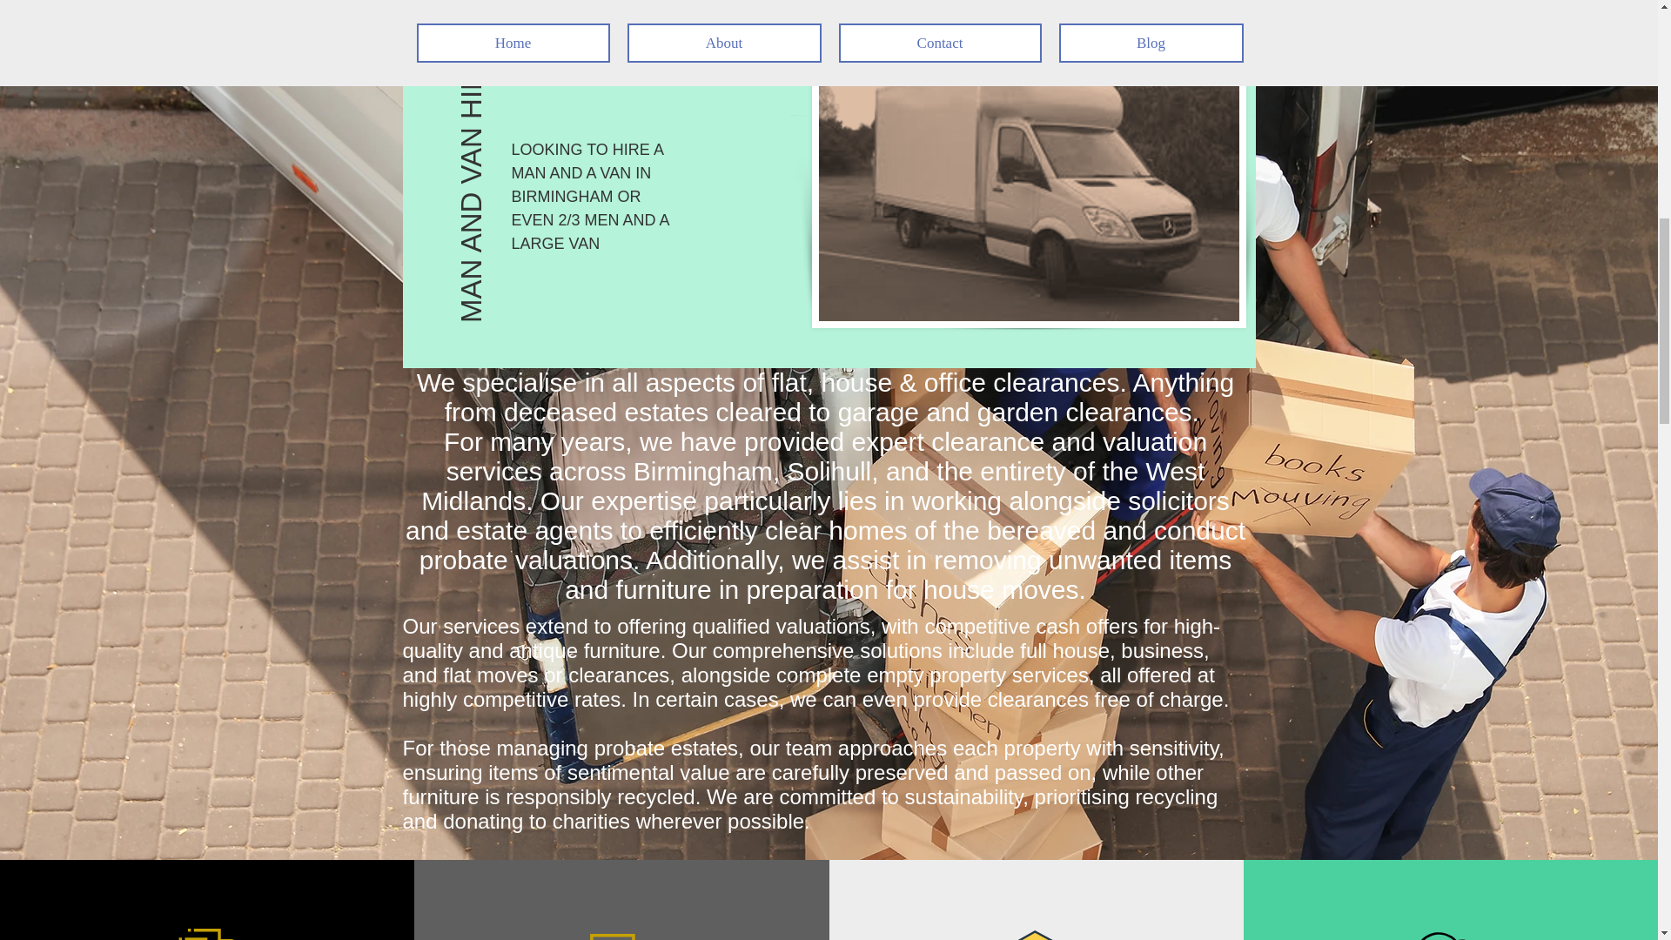 The height and width of the screenshot is (940, 1671). What do you see at coordinates (1027, 170) in the screenshot?
I see `house clearance and office clearance company in birmingham` at bounding box center [1027, 170].